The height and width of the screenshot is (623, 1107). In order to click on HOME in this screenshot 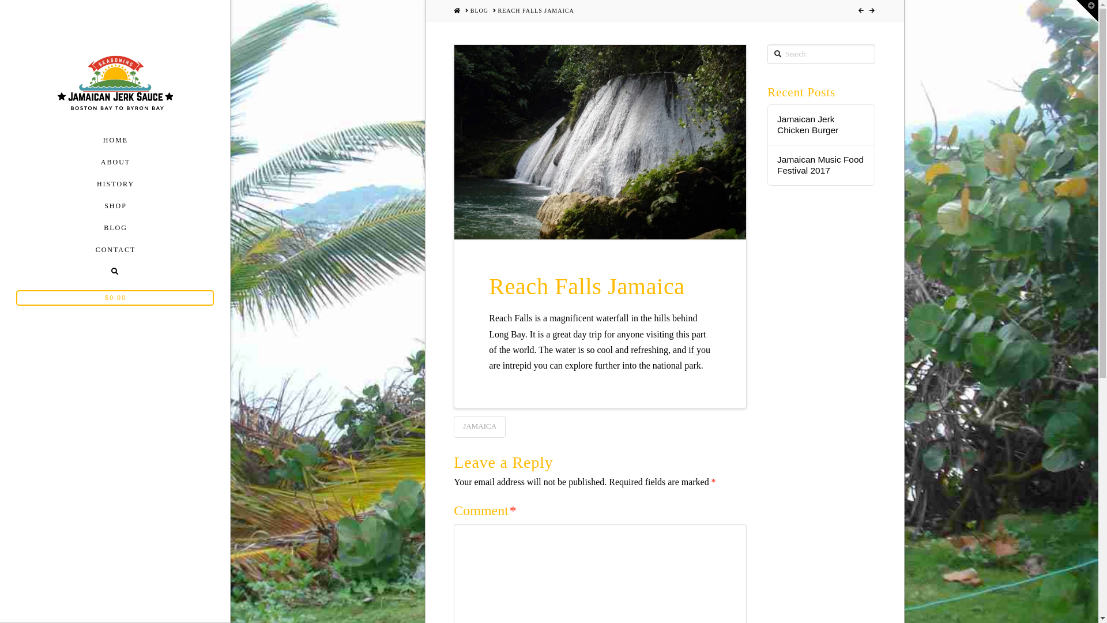, I will do `click(457, 10)`.